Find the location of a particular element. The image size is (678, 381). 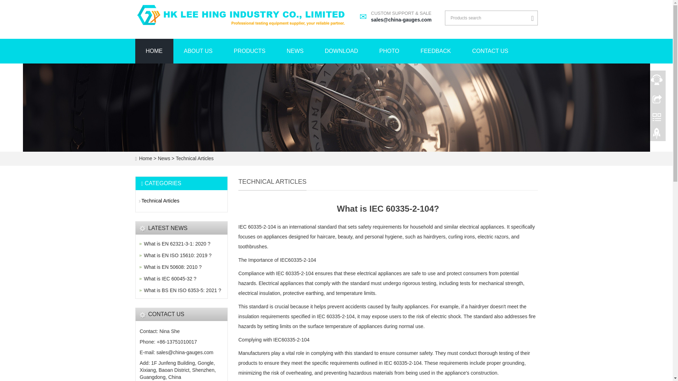

HOME is located at coordinates (341, 51).